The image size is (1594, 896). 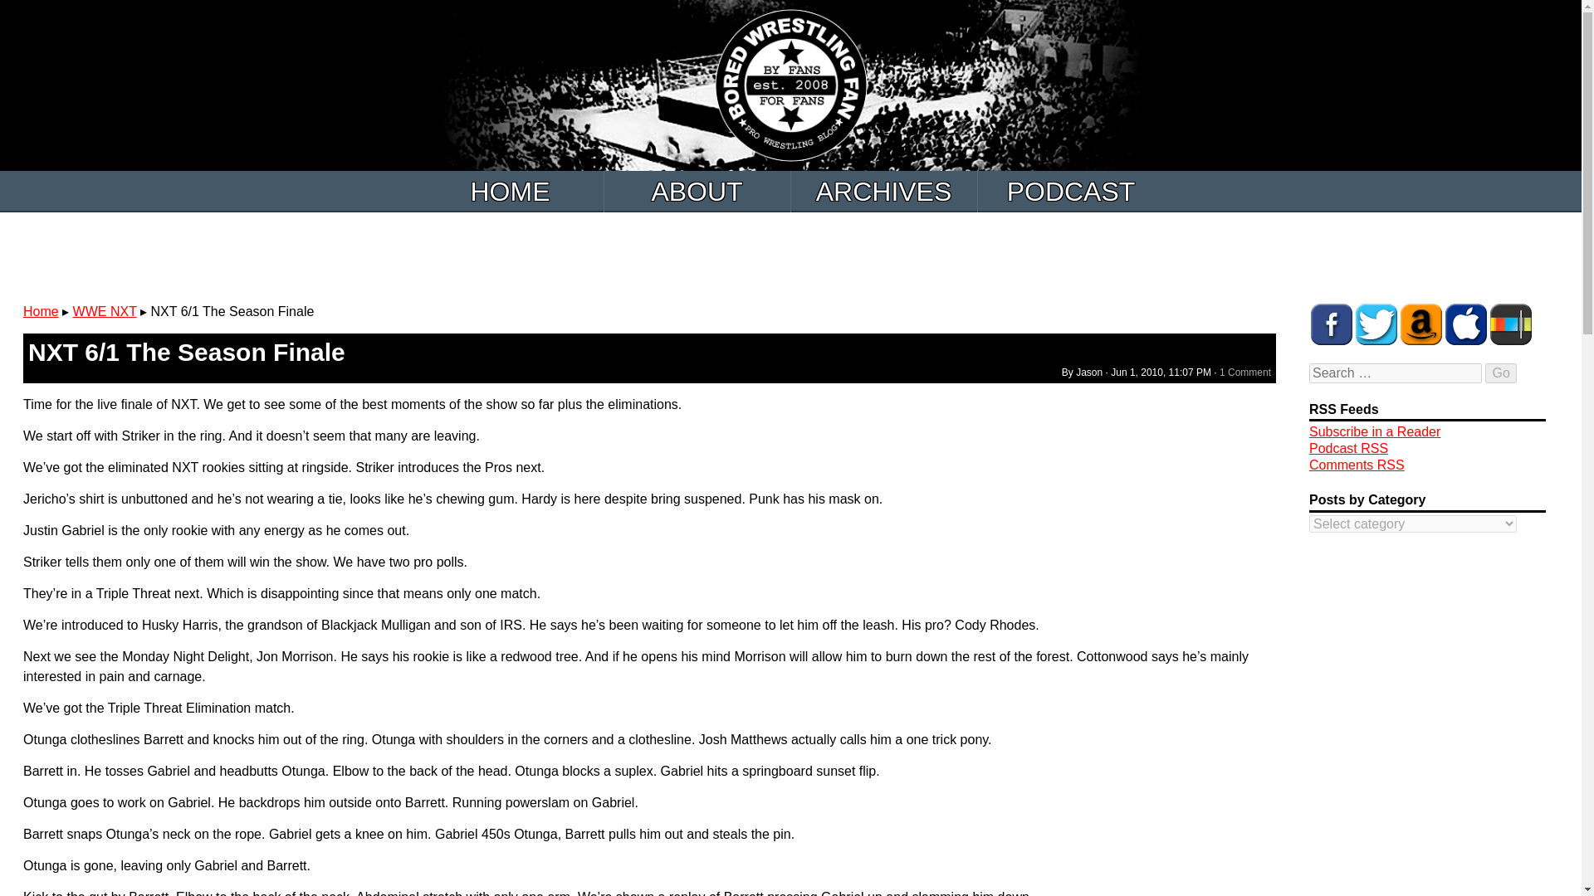 I want to click on Comments RSS, so click(x=1357, y=465).